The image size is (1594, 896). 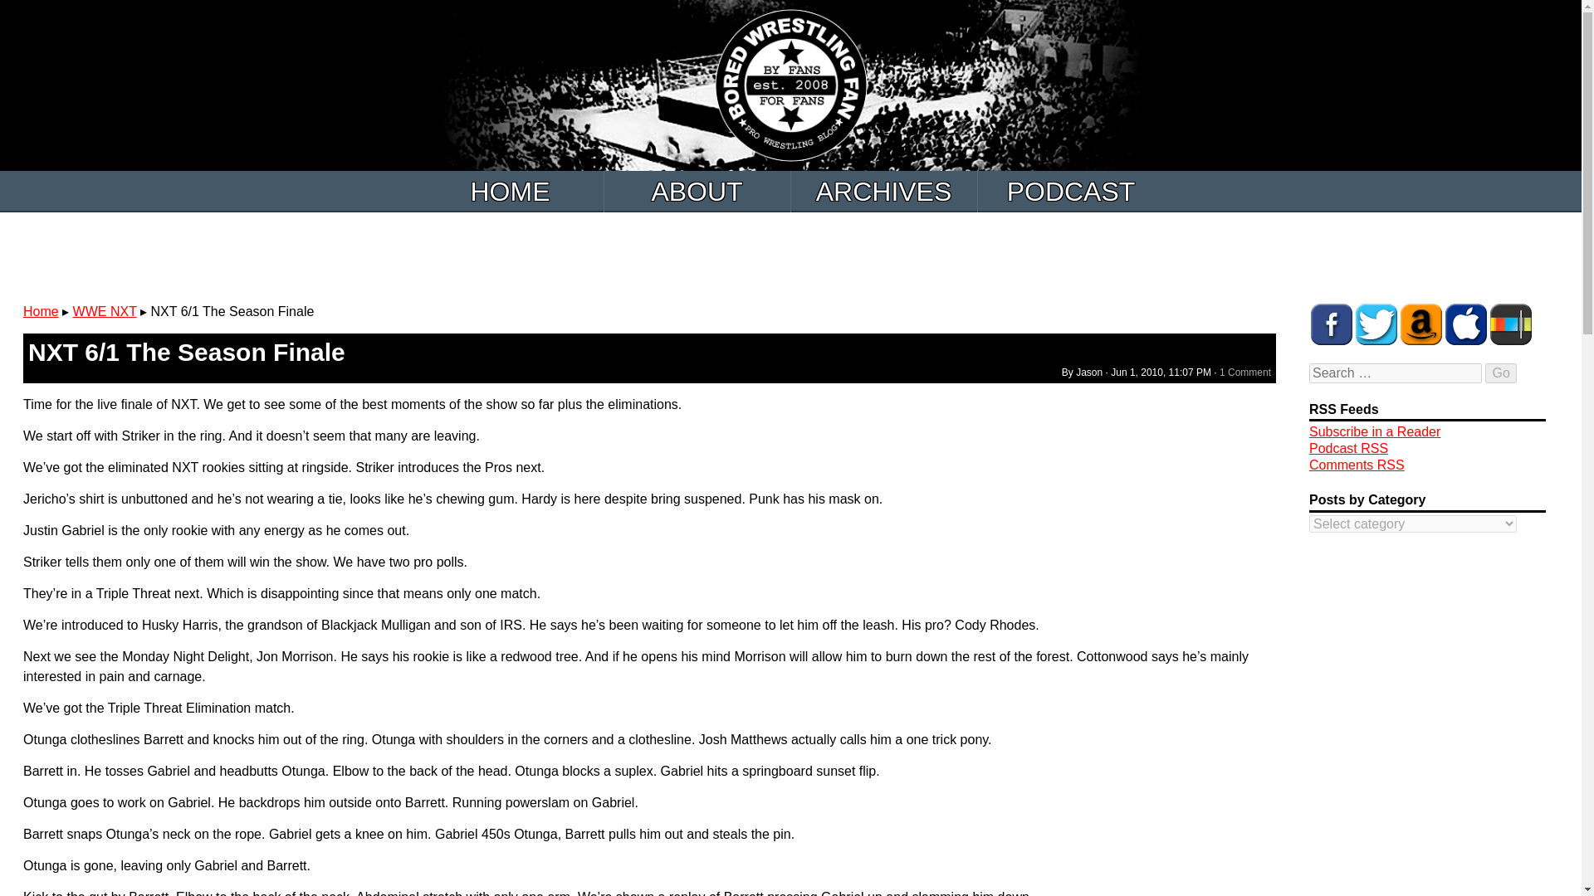 I want to click on Comments RSS, so click(x=1357, y=465).